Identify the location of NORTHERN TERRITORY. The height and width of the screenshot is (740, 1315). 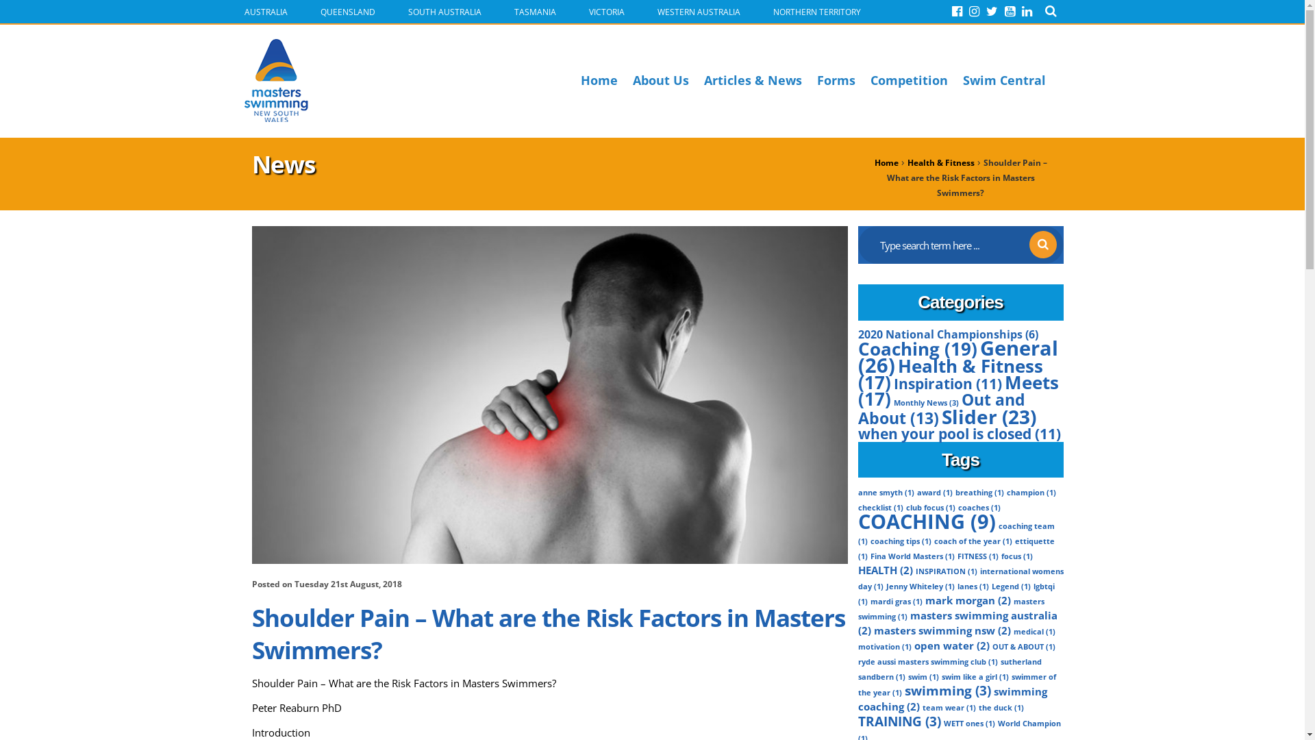
(815, 11).